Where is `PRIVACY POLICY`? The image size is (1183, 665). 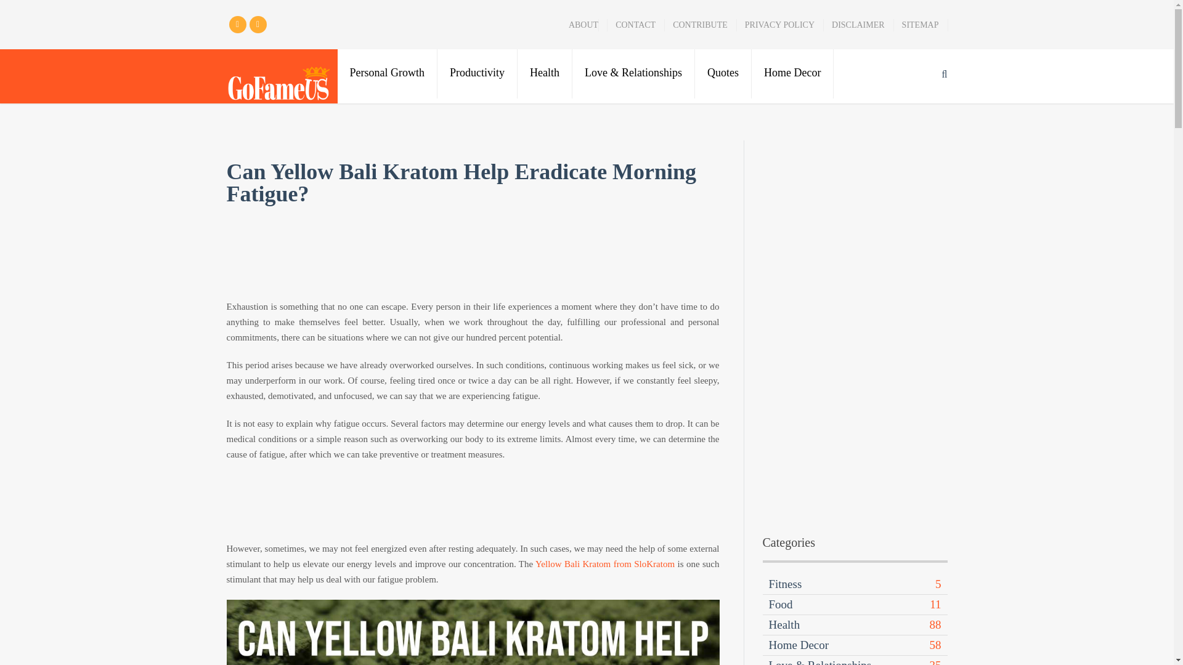 PRIVACY POLICY is located at coordinates (779, 25).